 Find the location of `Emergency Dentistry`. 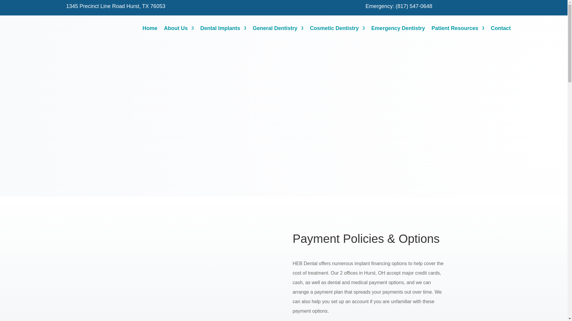

Emergency Dentistry is located at coordinates (398, 28).